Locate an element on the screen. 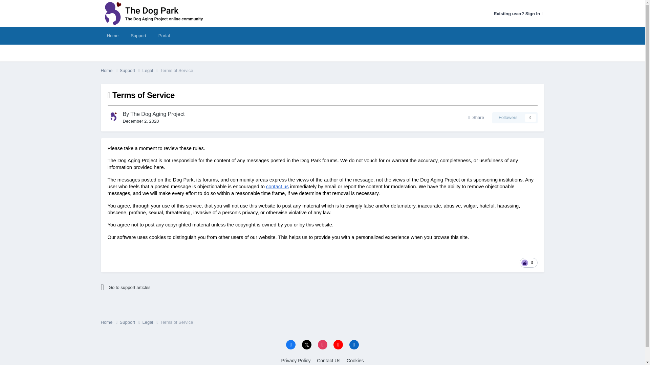  Existing user? Sign In   is located at coordinates (519, 14).